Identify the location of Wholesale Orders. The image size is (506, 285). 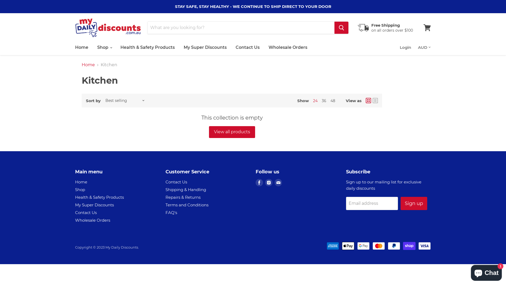
(288, 47).